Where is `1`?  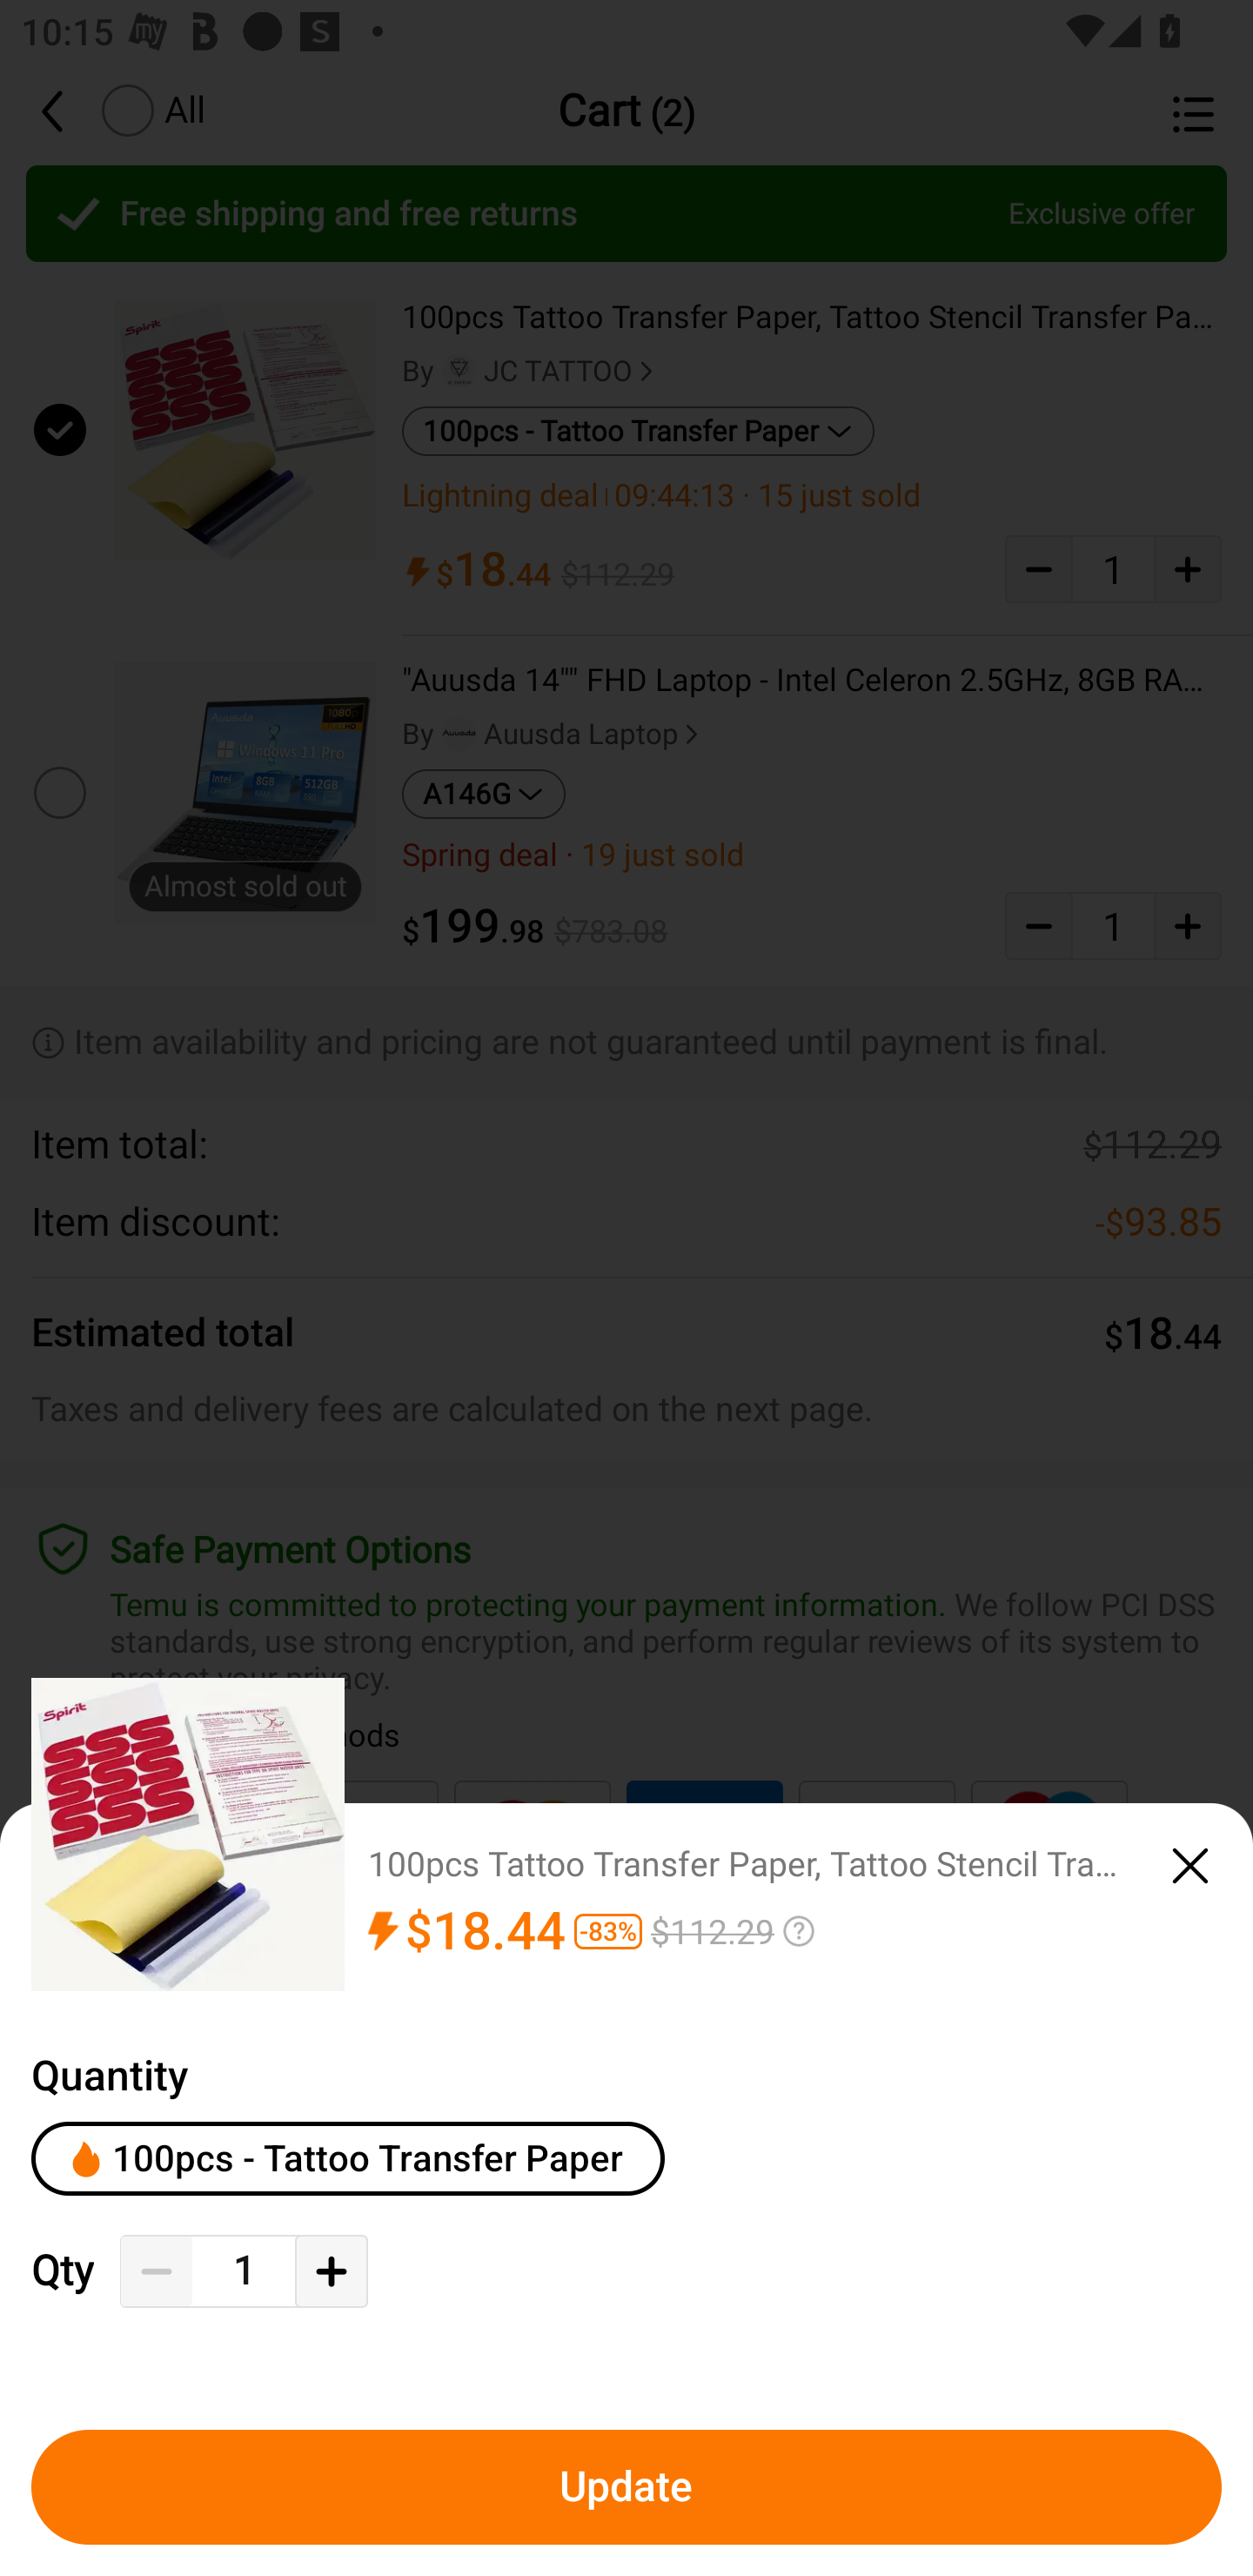 1 is located at coordinates (244, 2271).